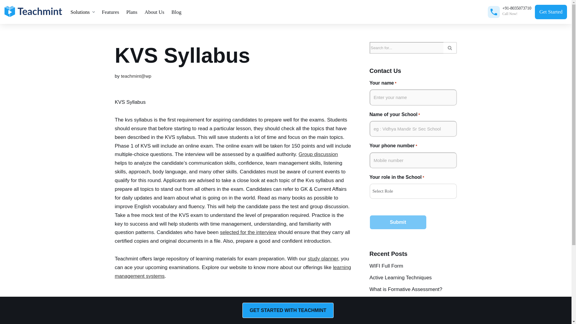 The height and width of the screenshot is (324, 576). What do you see at coordinates (176, 12) in the screenshot?
I see `Blog` at bounding box center [176, 12].